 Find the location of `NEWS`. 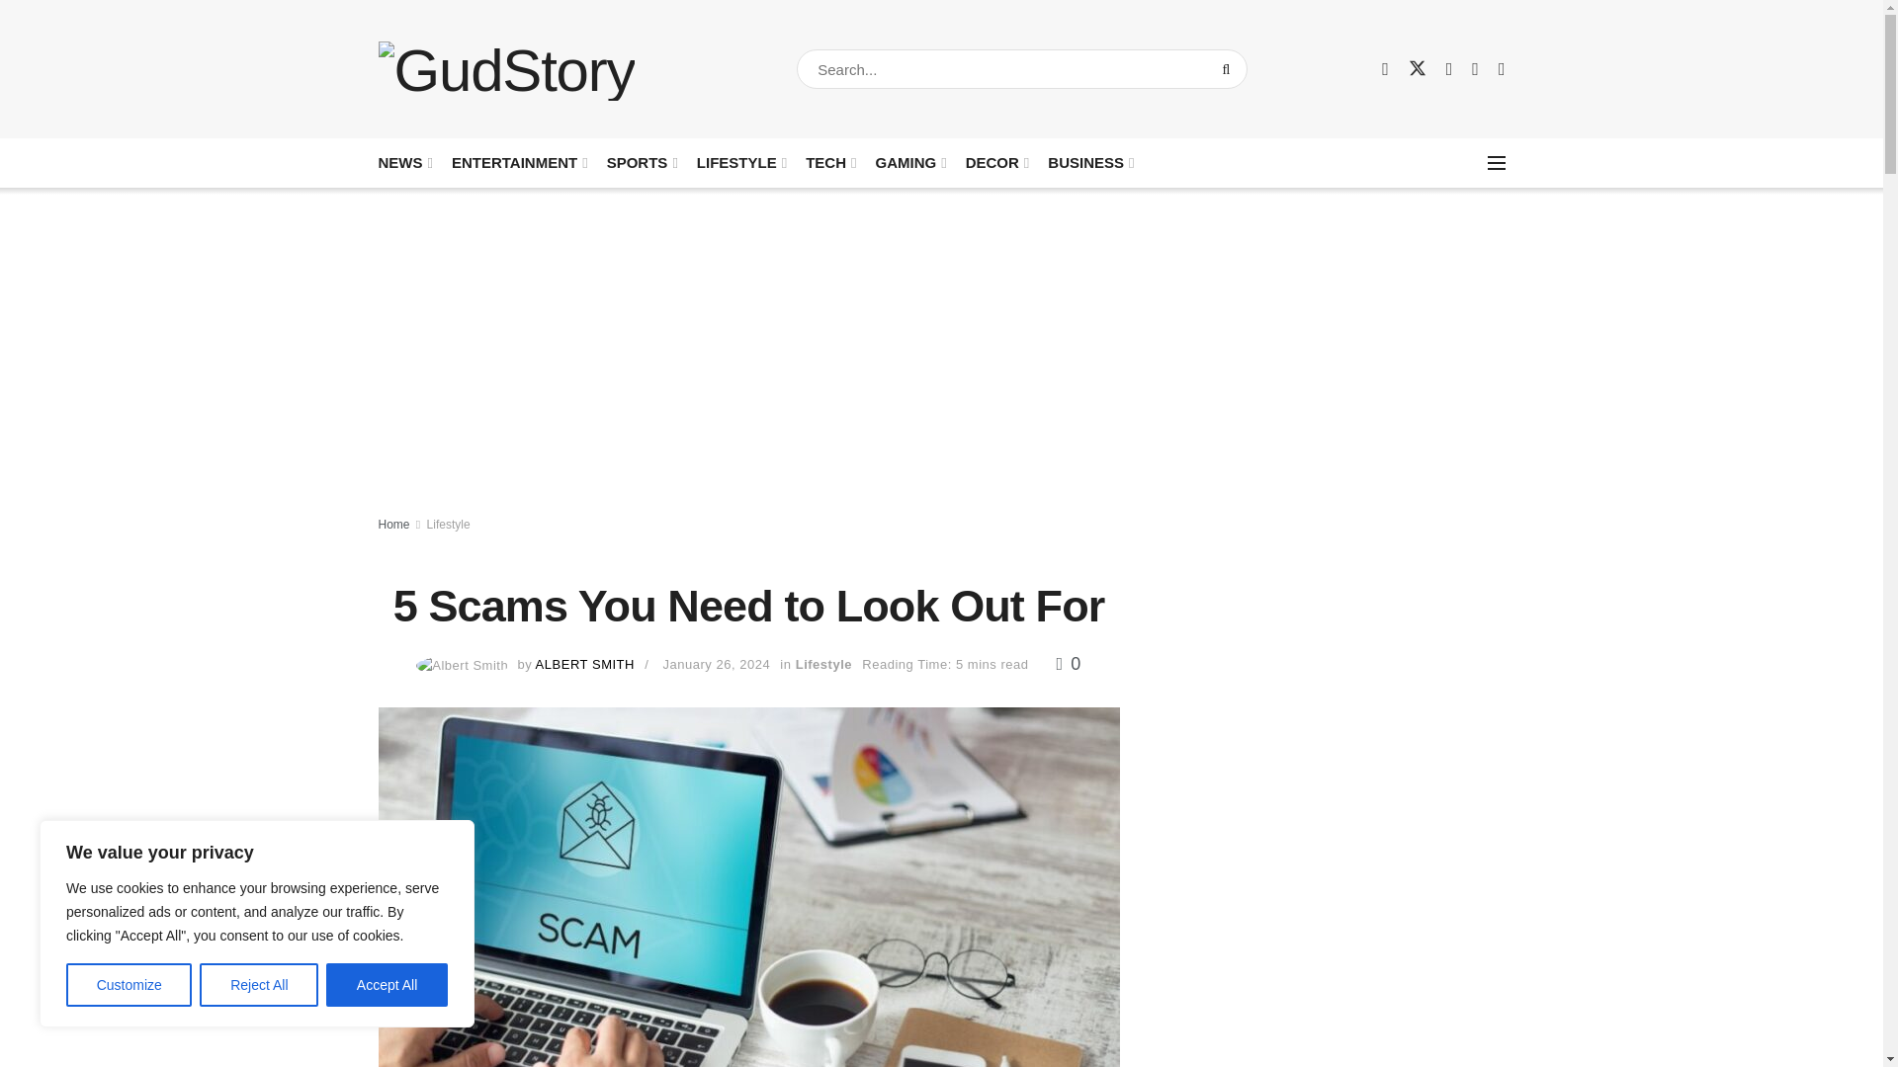

NEWS is located at coordinates (403, 162).